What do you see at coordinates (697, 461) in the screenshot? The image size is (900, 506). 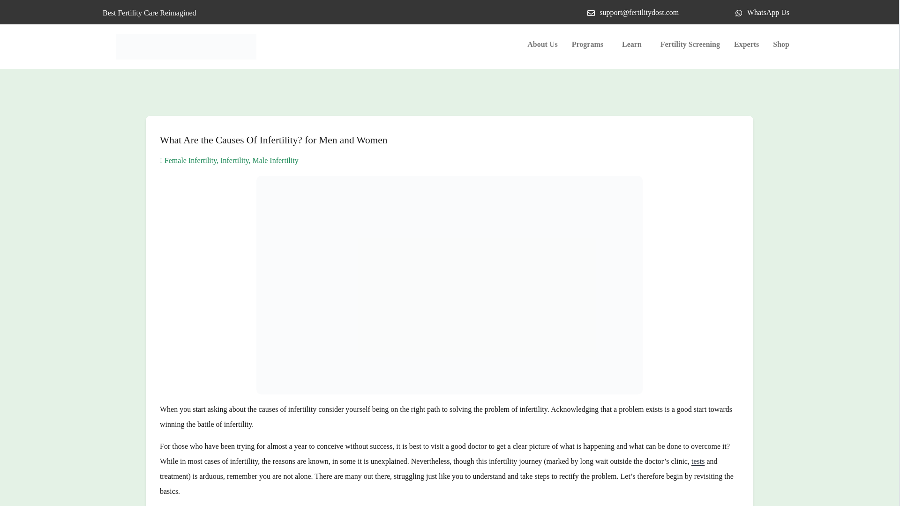 I see `tests` at bounding box center [697, 461].